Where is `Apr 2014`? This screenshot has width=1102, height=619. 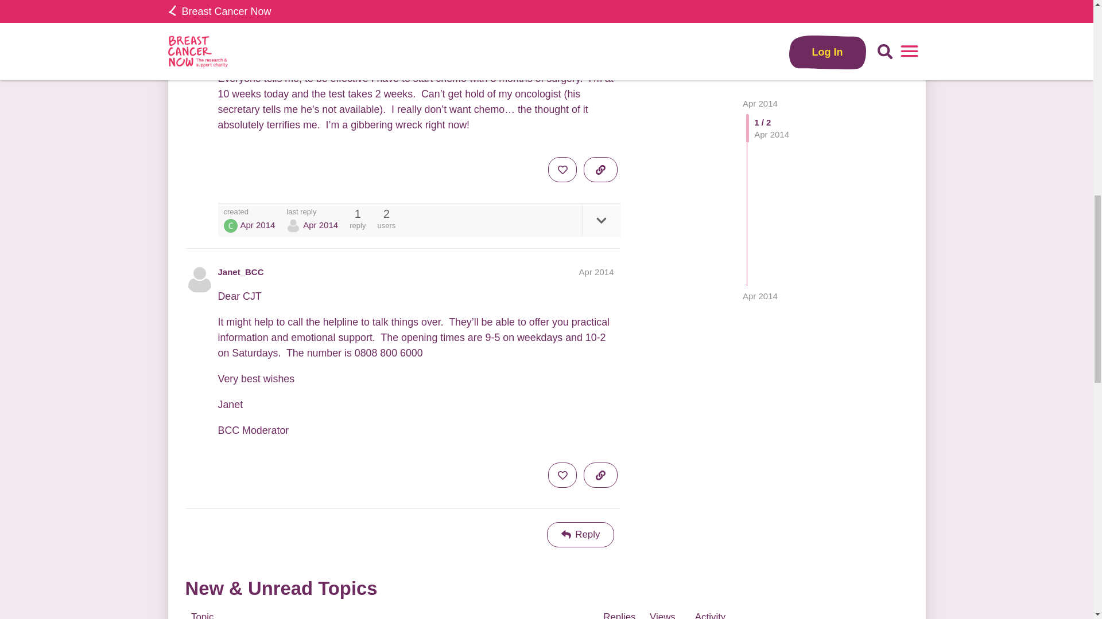
Apr 2014 is located at coordinates (596, 272).